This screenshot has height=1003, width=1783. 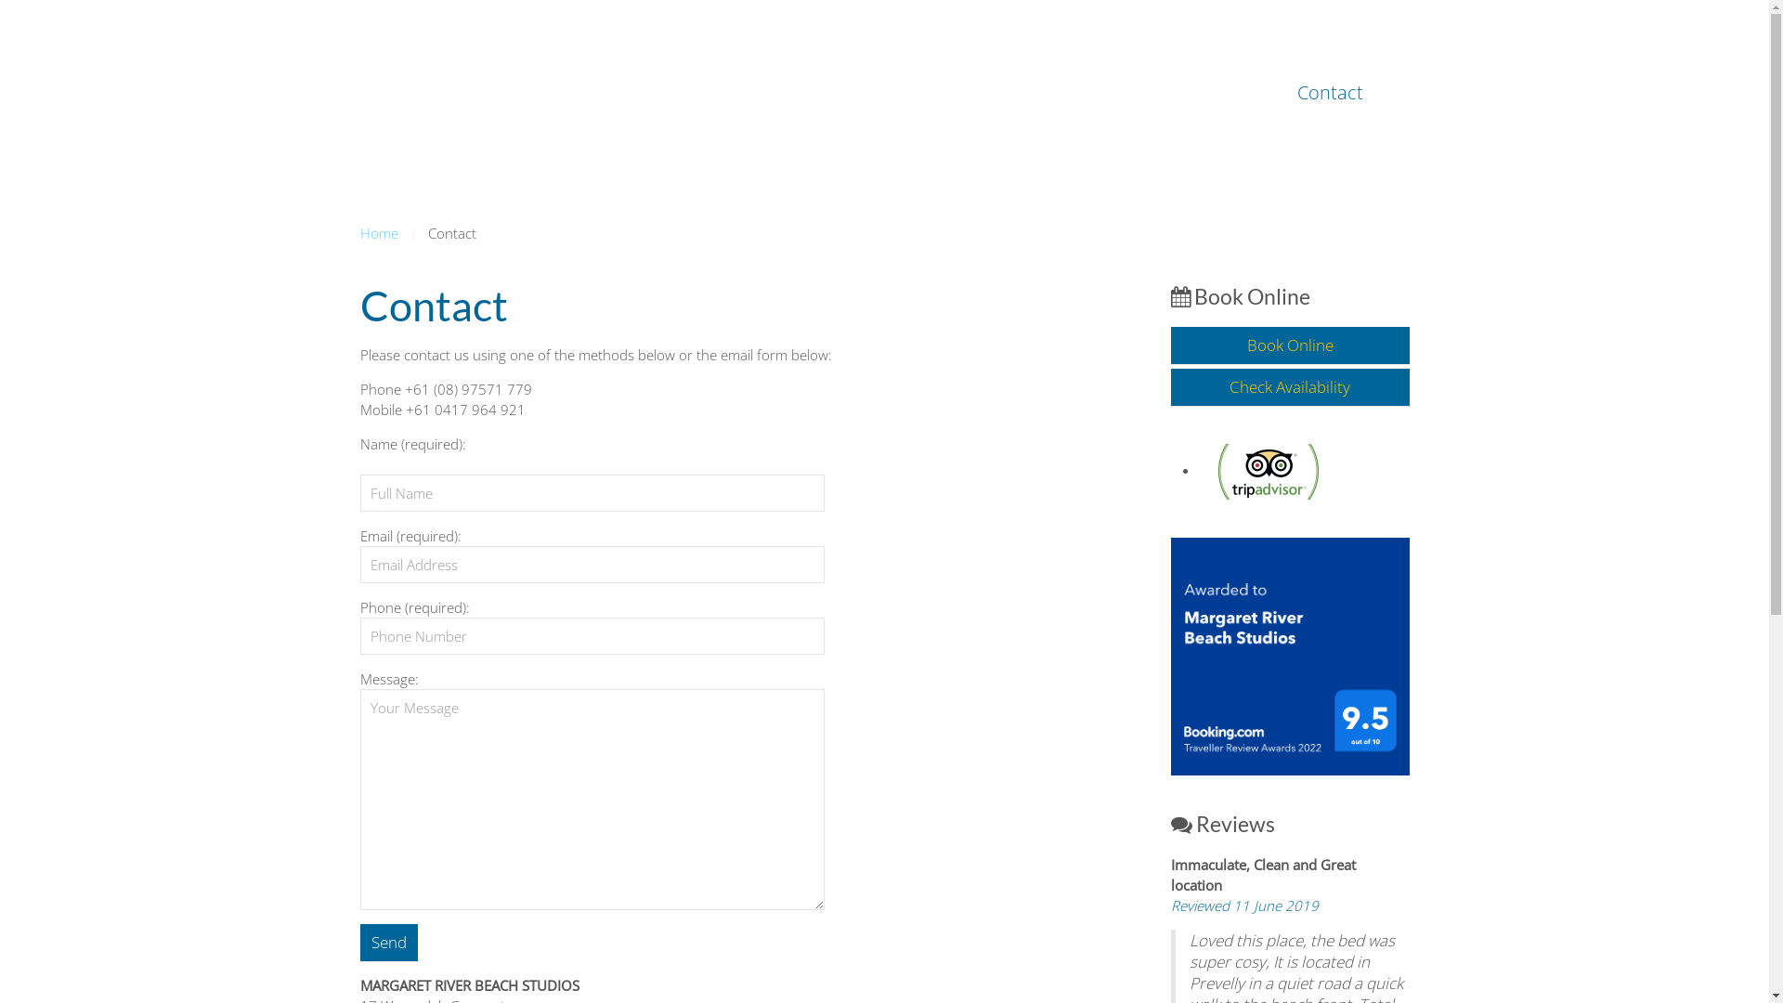 I want to click on Rates and Bookings, so click(x=905, y=93).